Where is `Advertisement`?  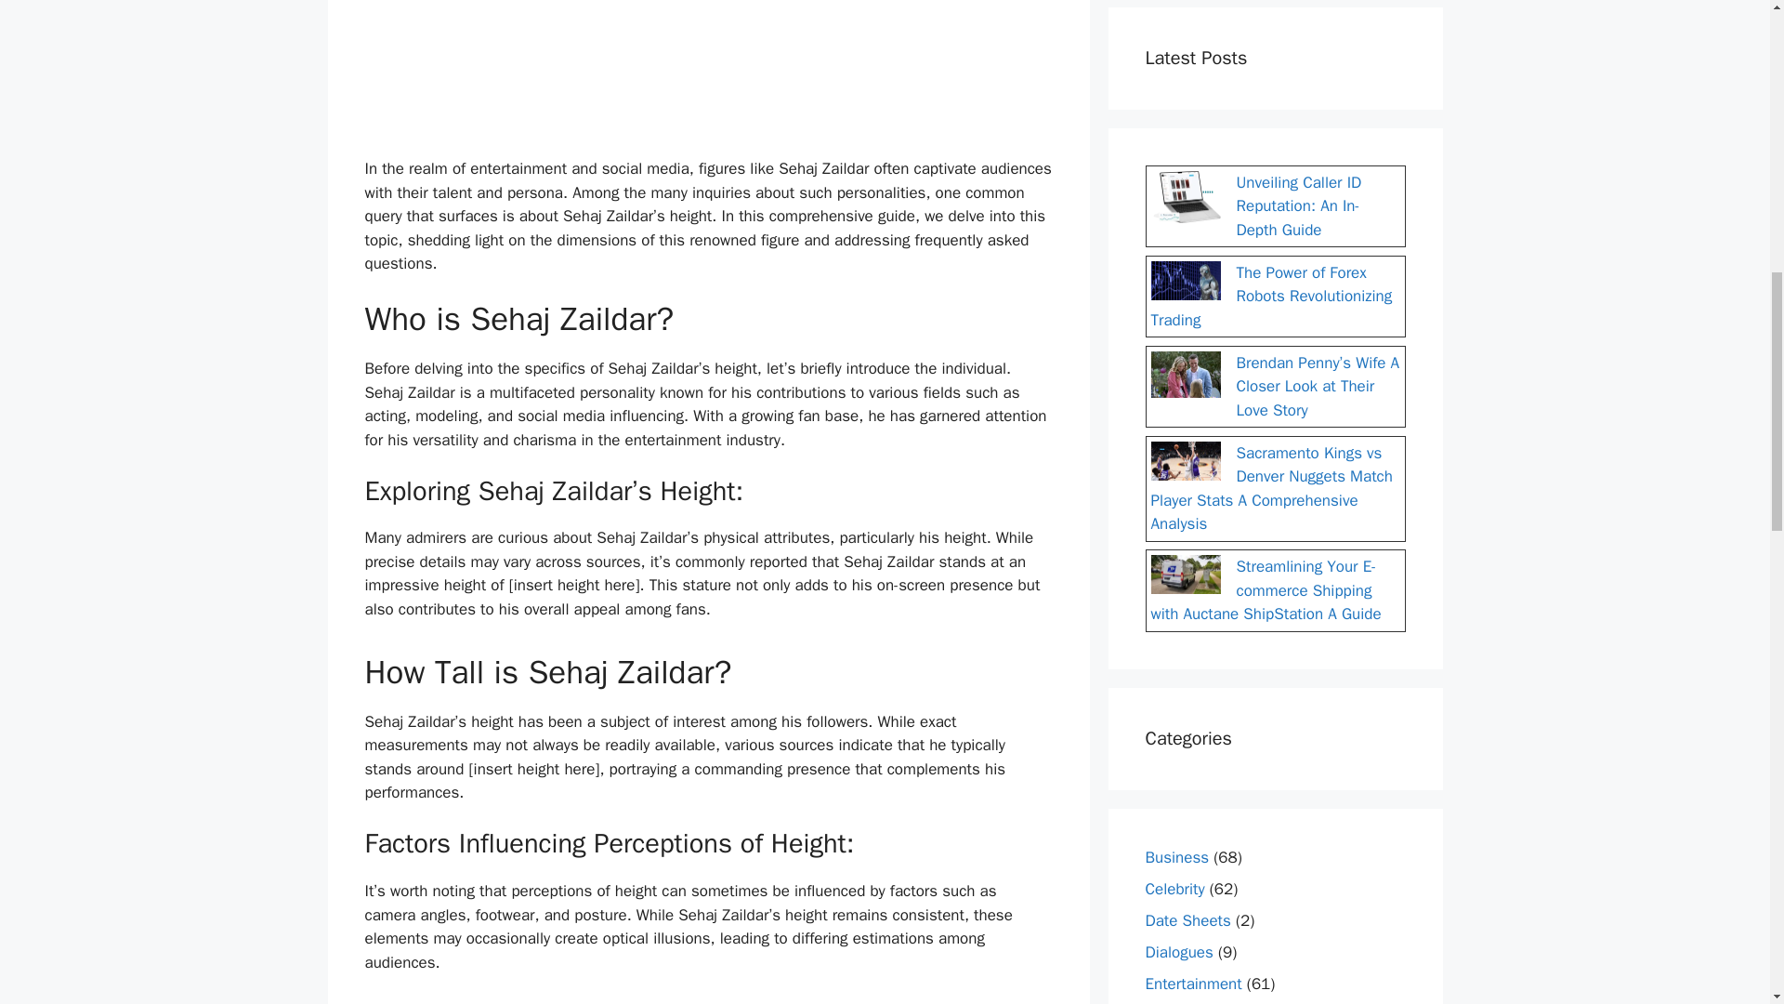 Advertisement is located at coordinates (708, 74).